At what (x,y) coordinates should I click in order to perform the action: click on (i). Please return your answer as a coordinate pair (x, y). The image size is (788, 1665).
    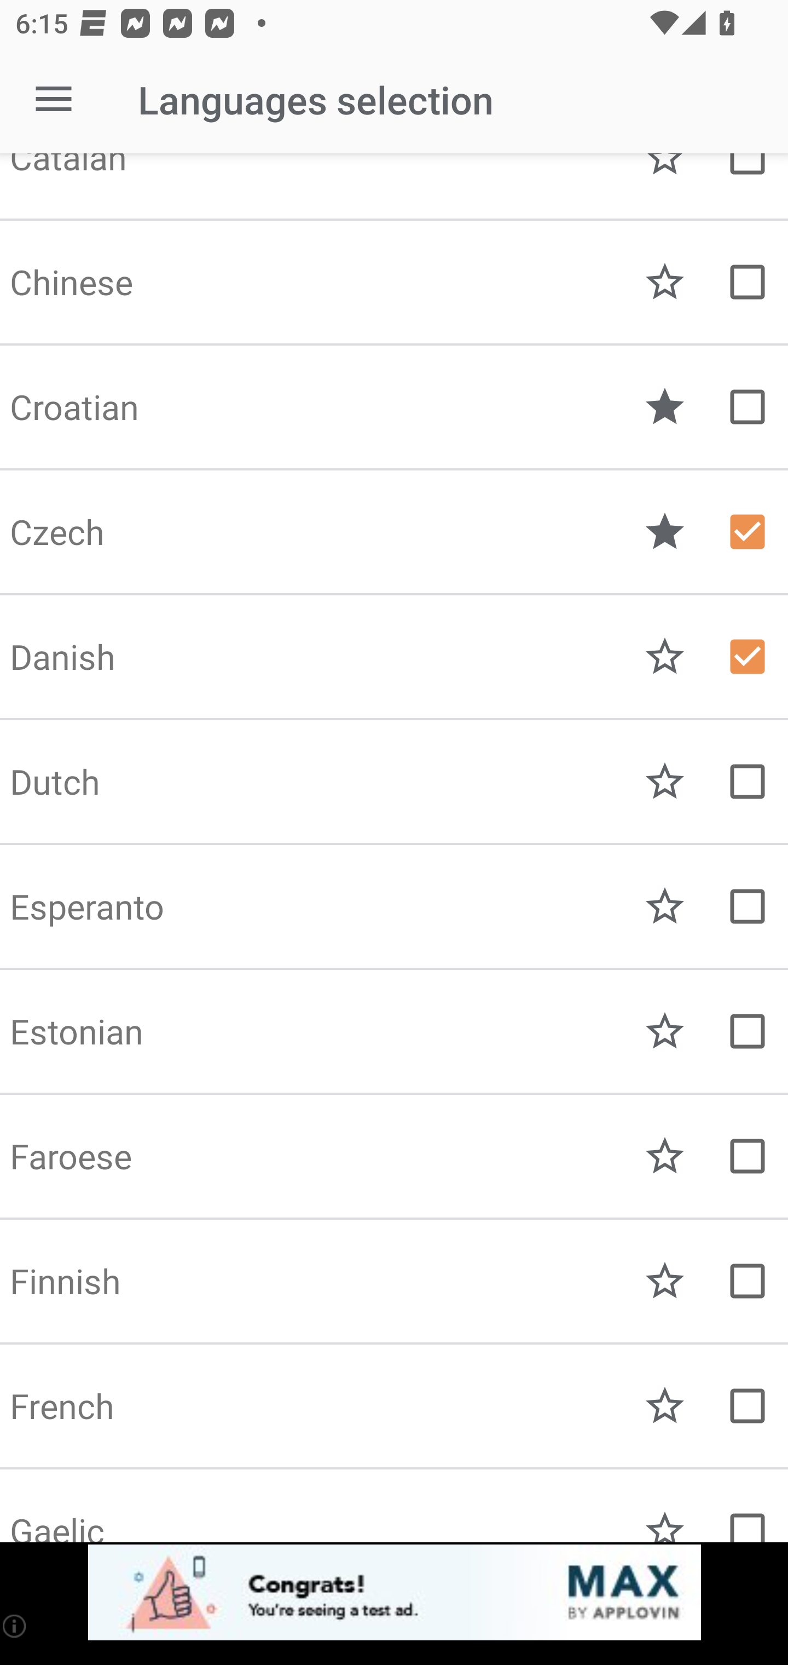
    Looking at the image, I should click on (15, 1626).